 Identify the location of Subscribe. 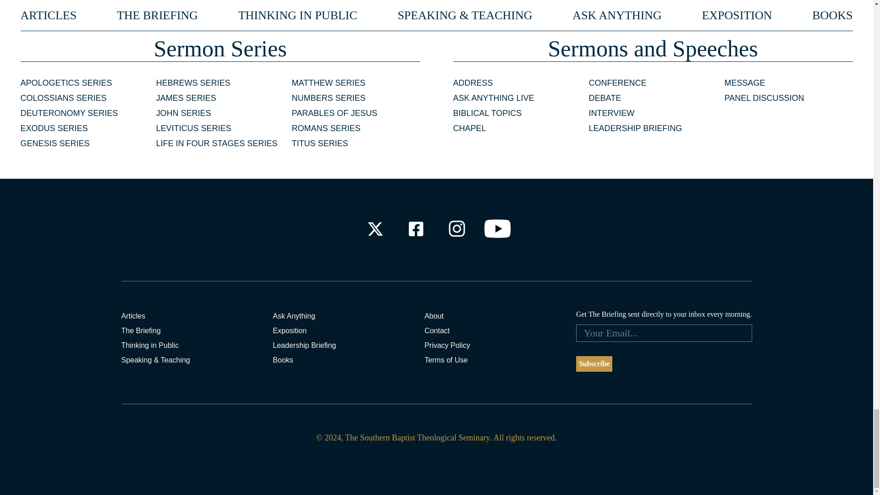
(594, 364).